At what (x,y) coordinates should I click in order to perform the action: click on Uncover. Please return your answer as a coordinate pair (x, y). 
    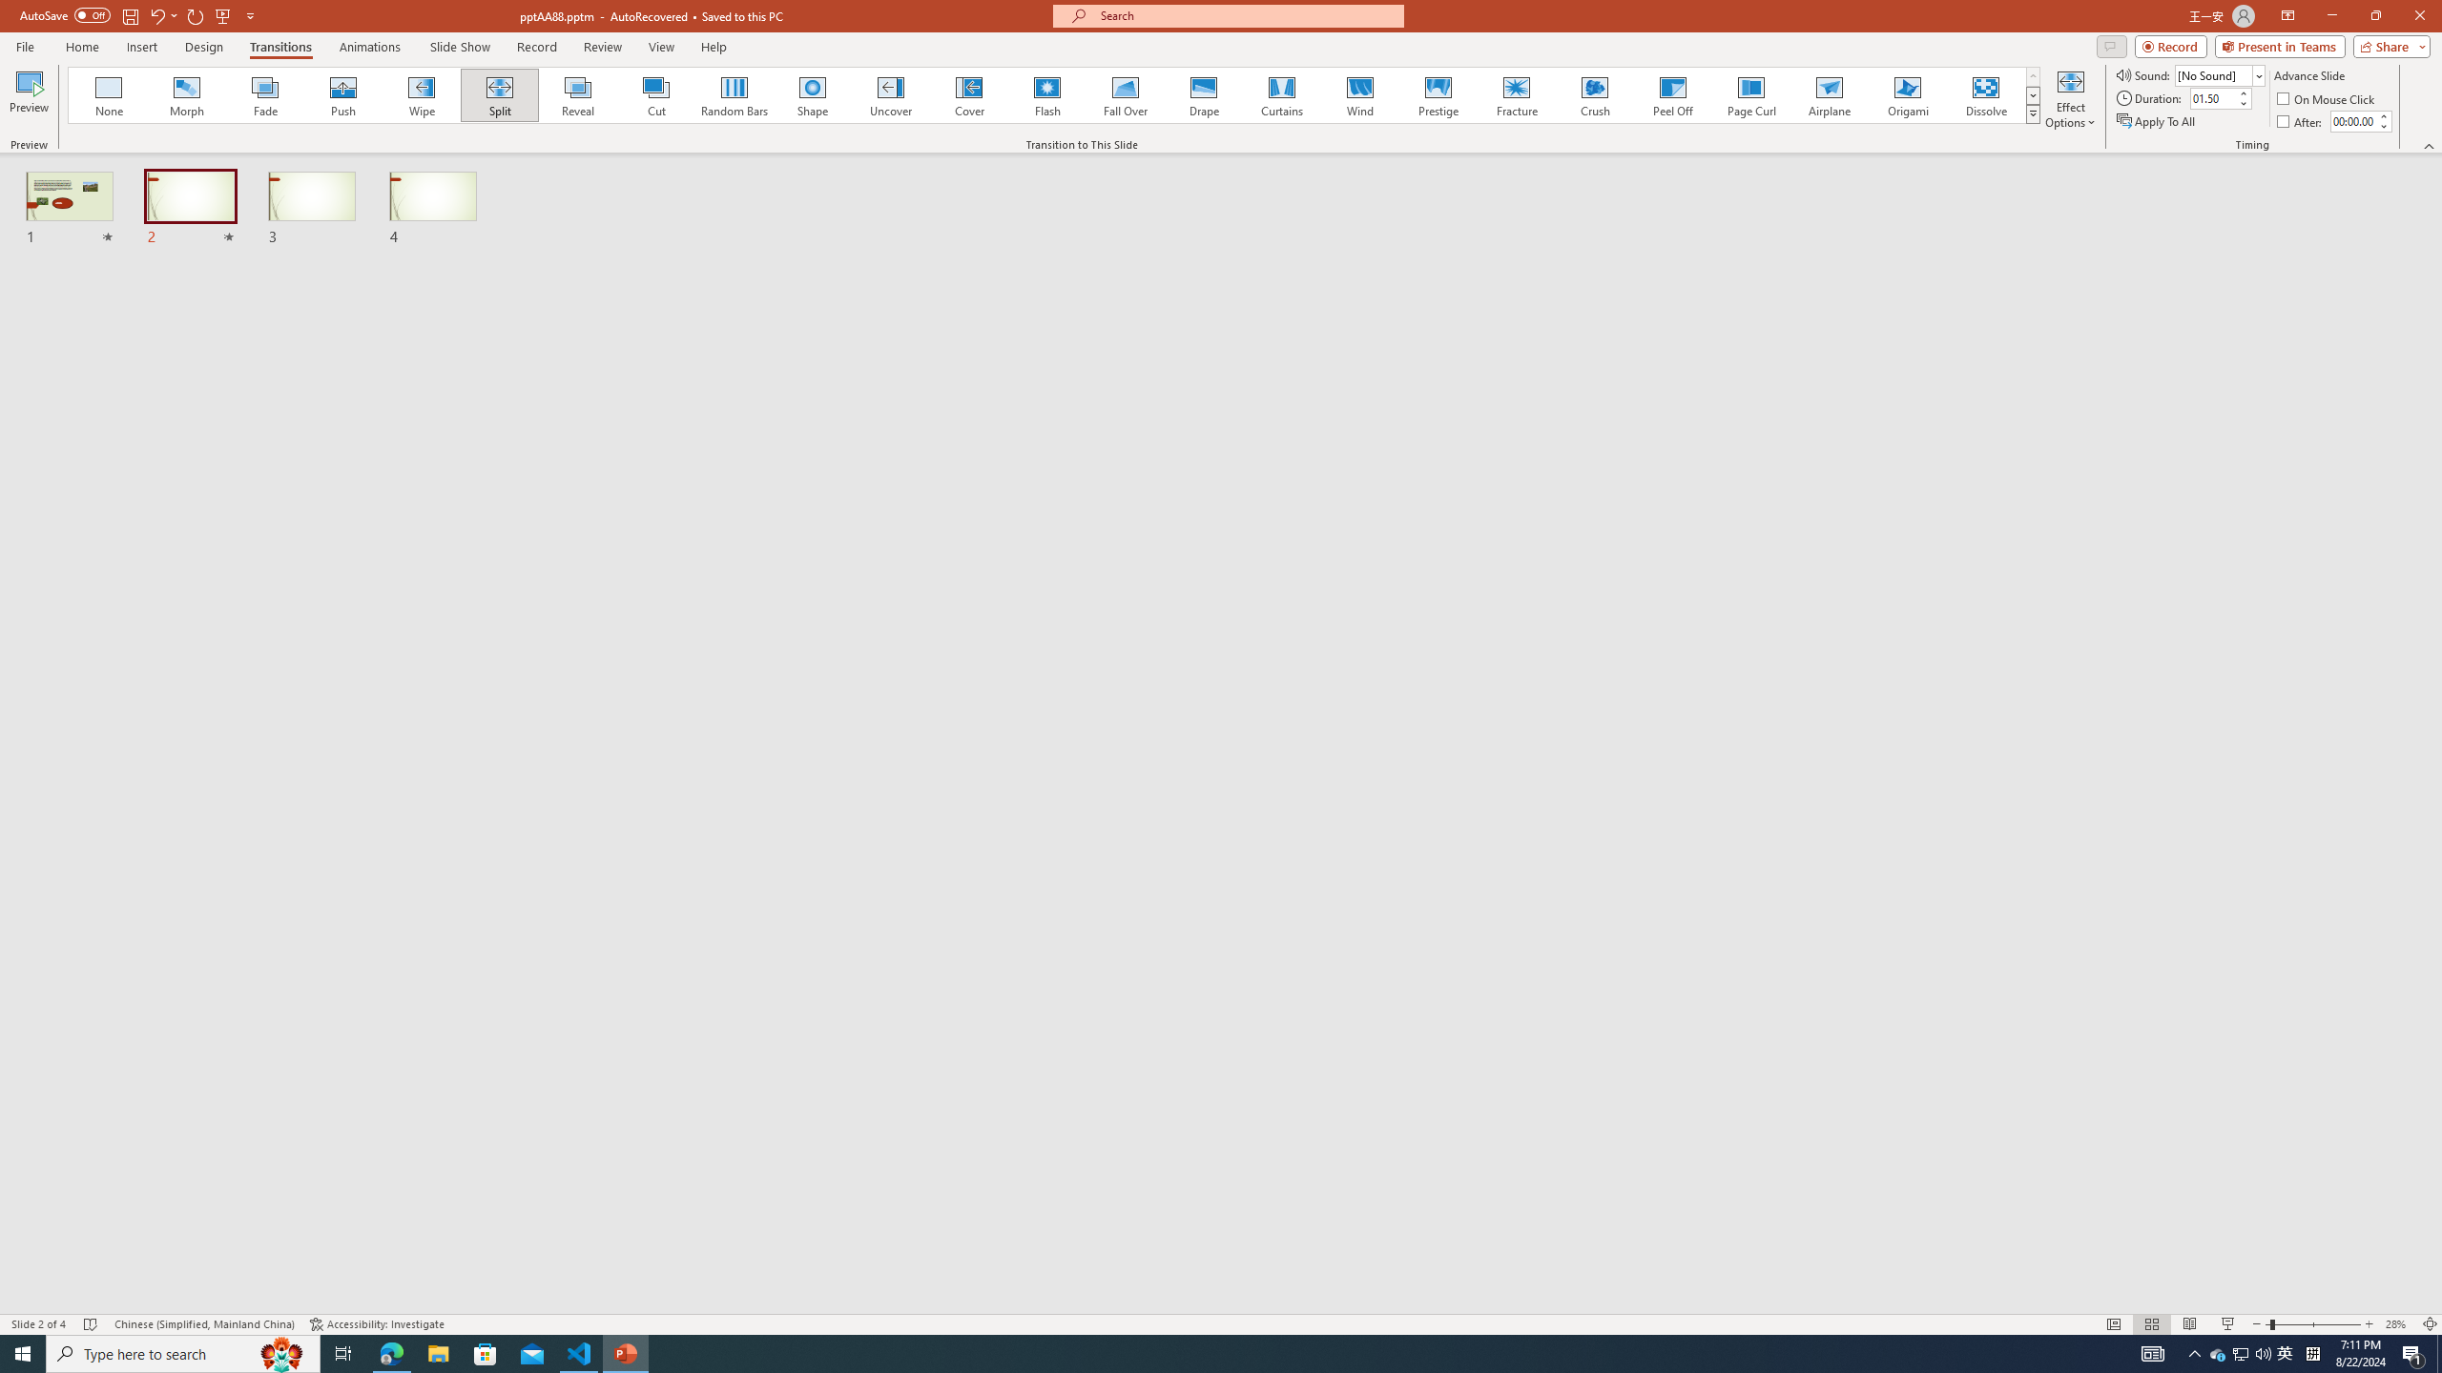
    Looking at the image, I should click on (891, 95).